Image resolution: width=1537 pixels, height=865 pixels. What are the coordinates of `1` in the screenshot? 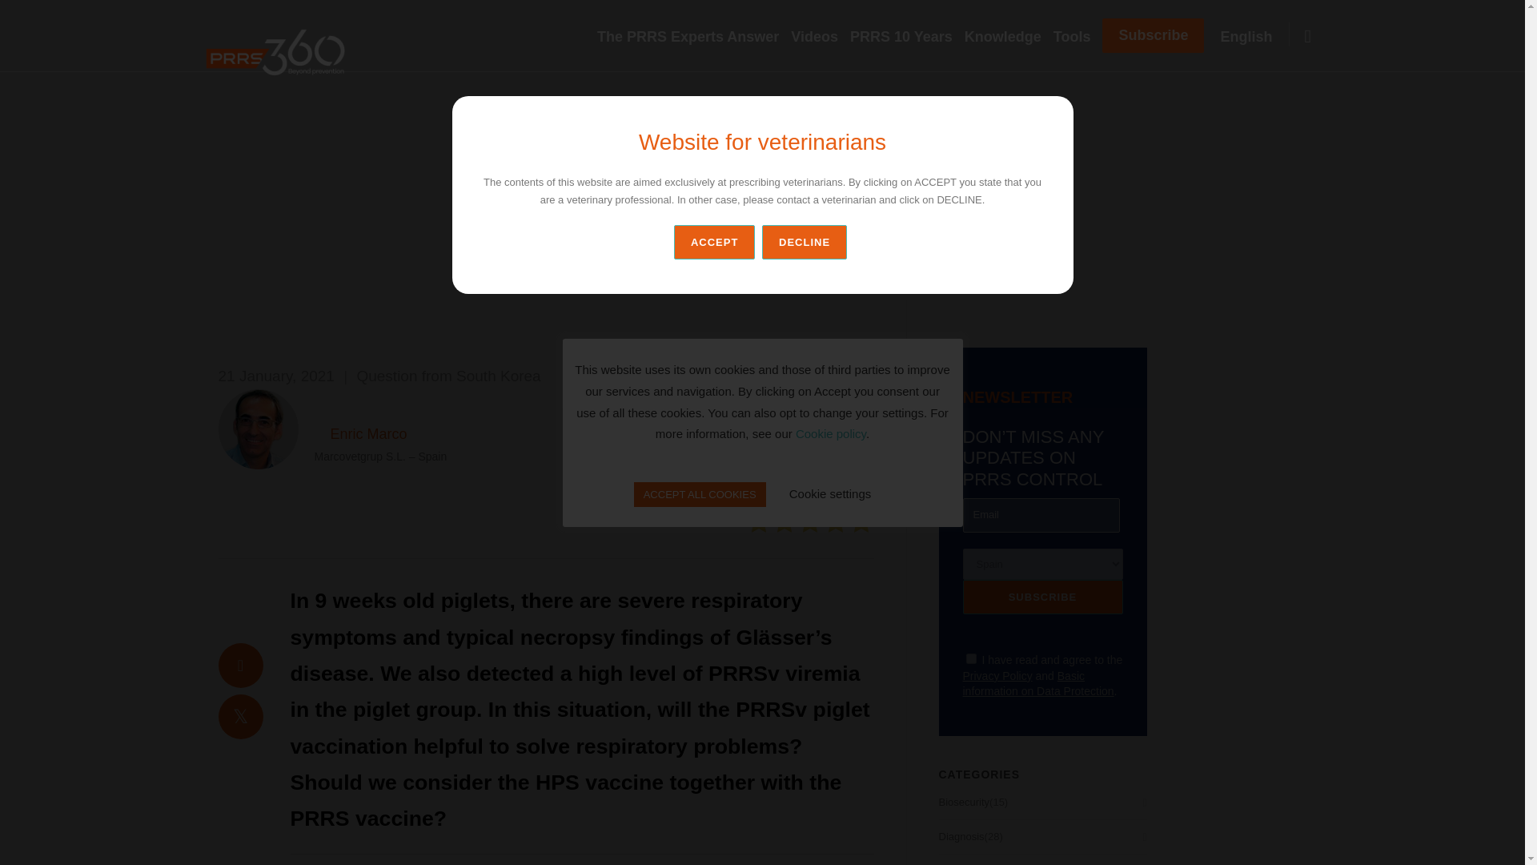 It's located at (970, 658).